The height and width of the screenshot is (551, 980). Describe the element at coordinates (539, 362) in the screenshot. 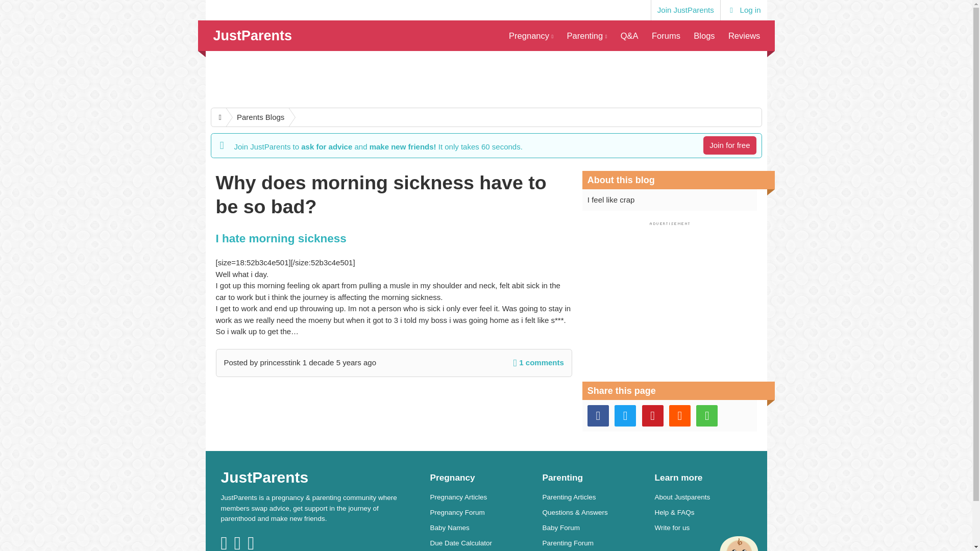

I see `1 comments` at that location.